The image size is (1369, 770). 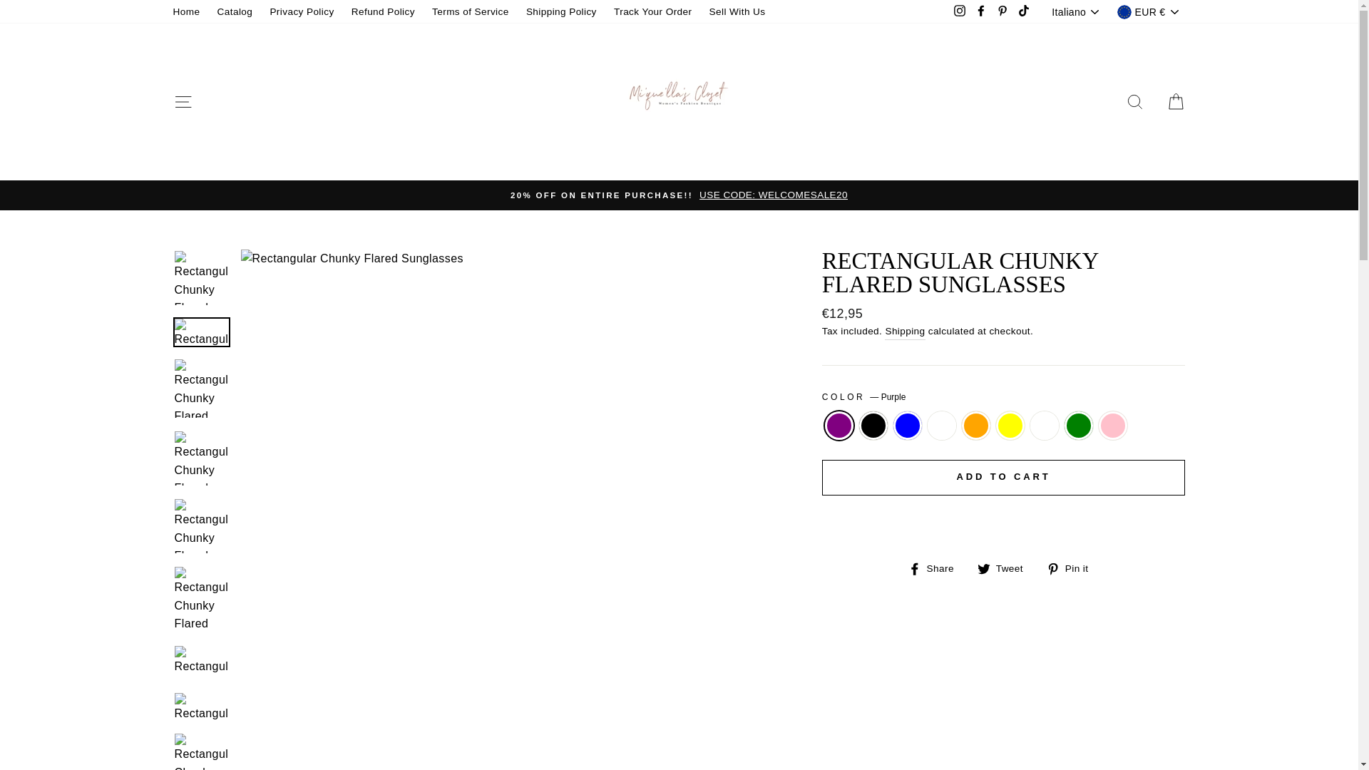 What do you see at coordinates (383, 12) in the screenshot?
I see `Refund Policy` at bounding box center [383, 12].